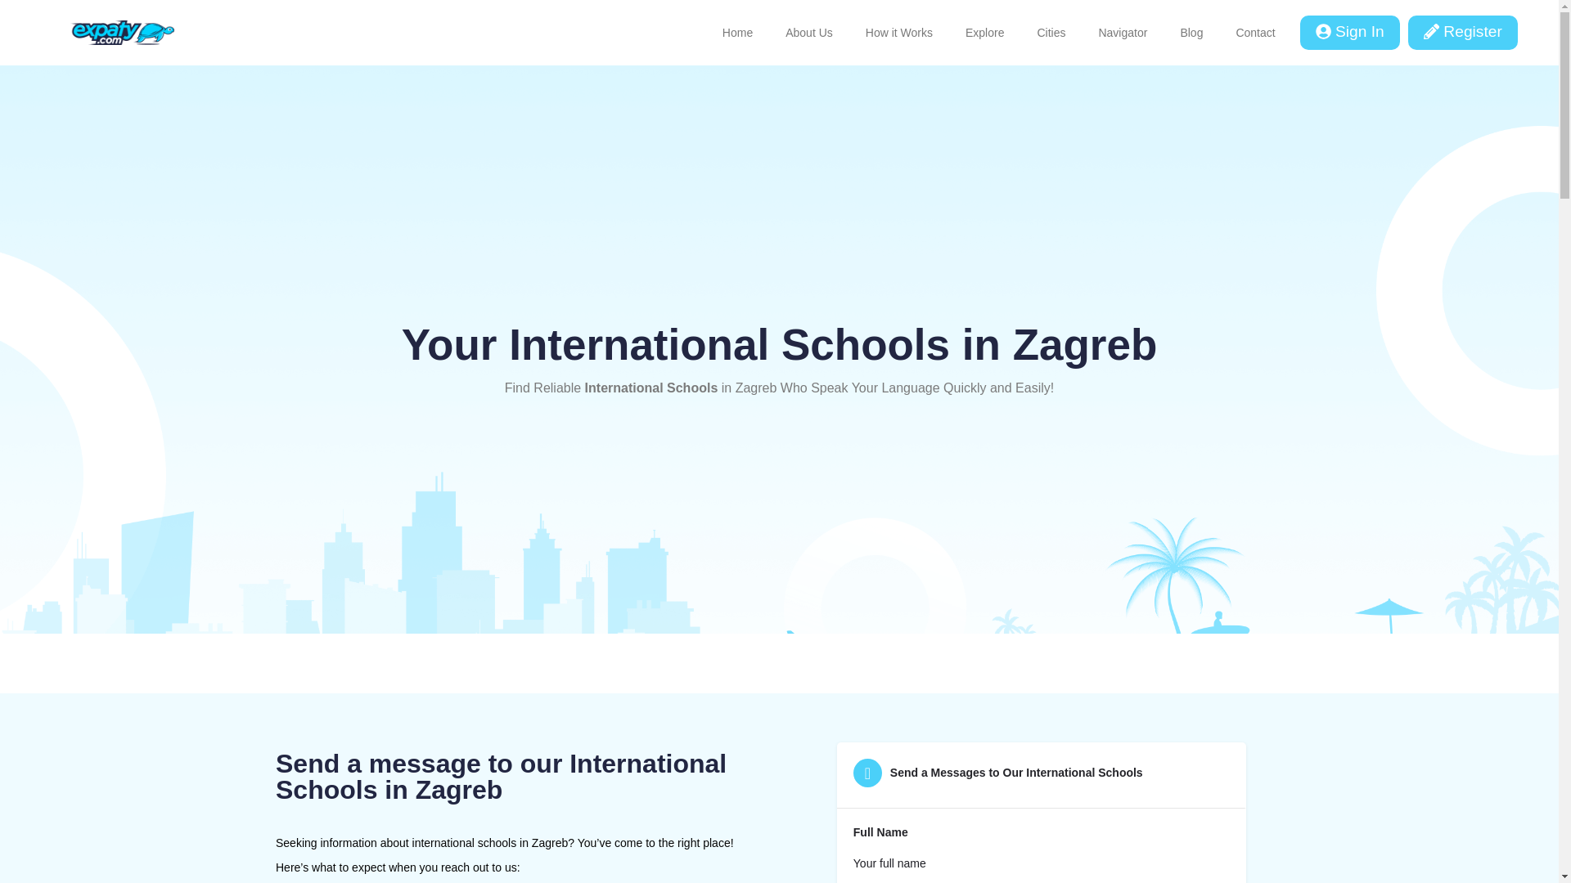 The image size is (1571, 883). Describe the element at coordinates (1255, 33) in the screenshot. I see `Contact` at that location.